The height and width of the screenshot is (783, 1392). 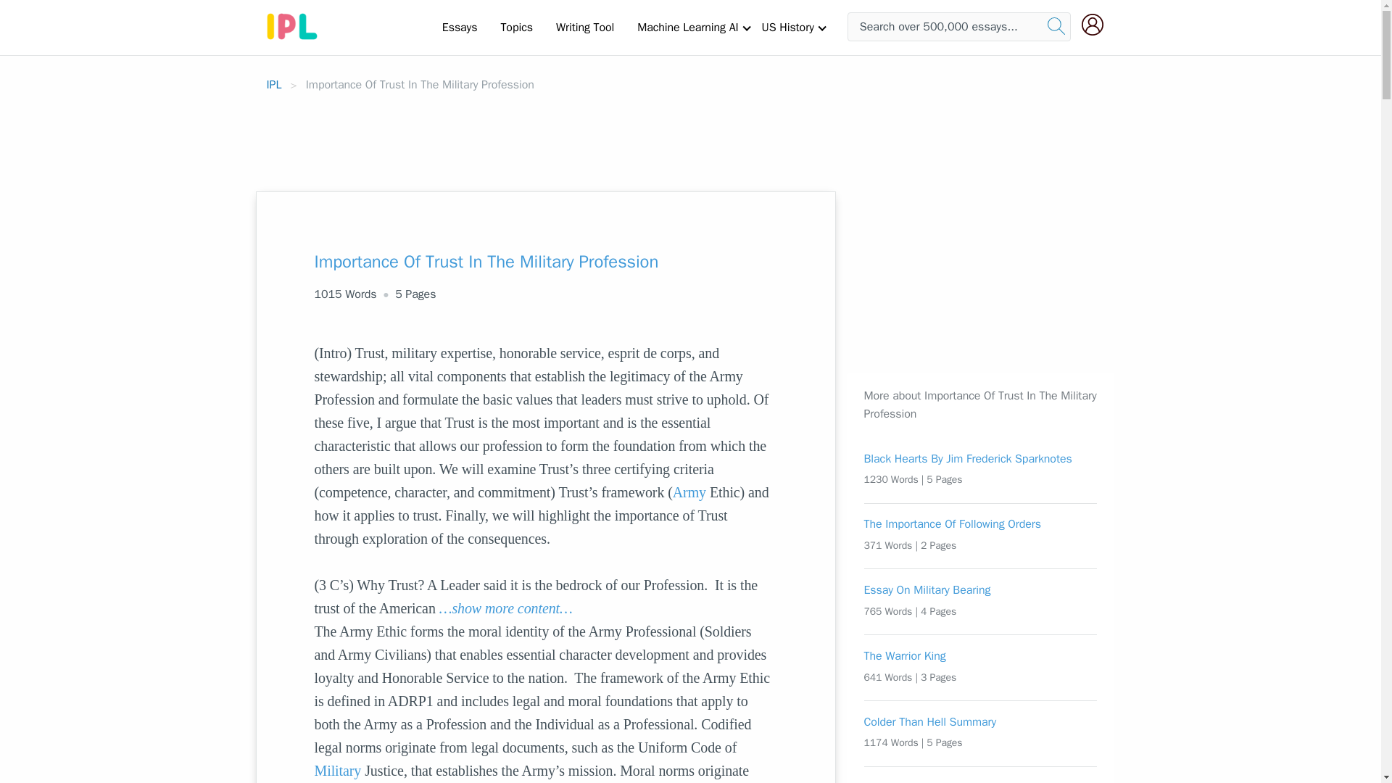 What do you see at coordinates (689, 492) in the screenshot?
I see `Army` at bounding box center [689, 492].